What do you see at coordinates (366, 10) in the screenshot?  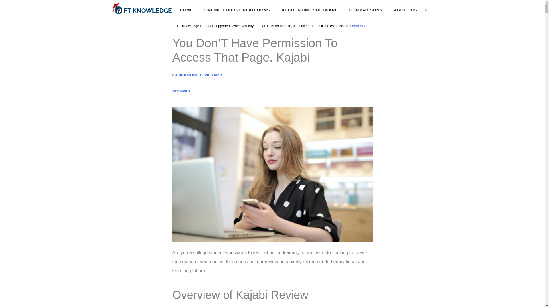 I see `COMPARISONS` at bounding box center [366, 10].